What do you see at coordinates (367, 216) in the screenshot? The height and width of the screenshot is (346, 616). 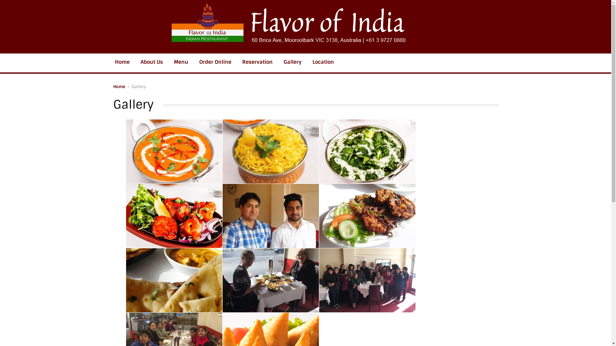 I see `gal2` at bounding box center [367, 216].